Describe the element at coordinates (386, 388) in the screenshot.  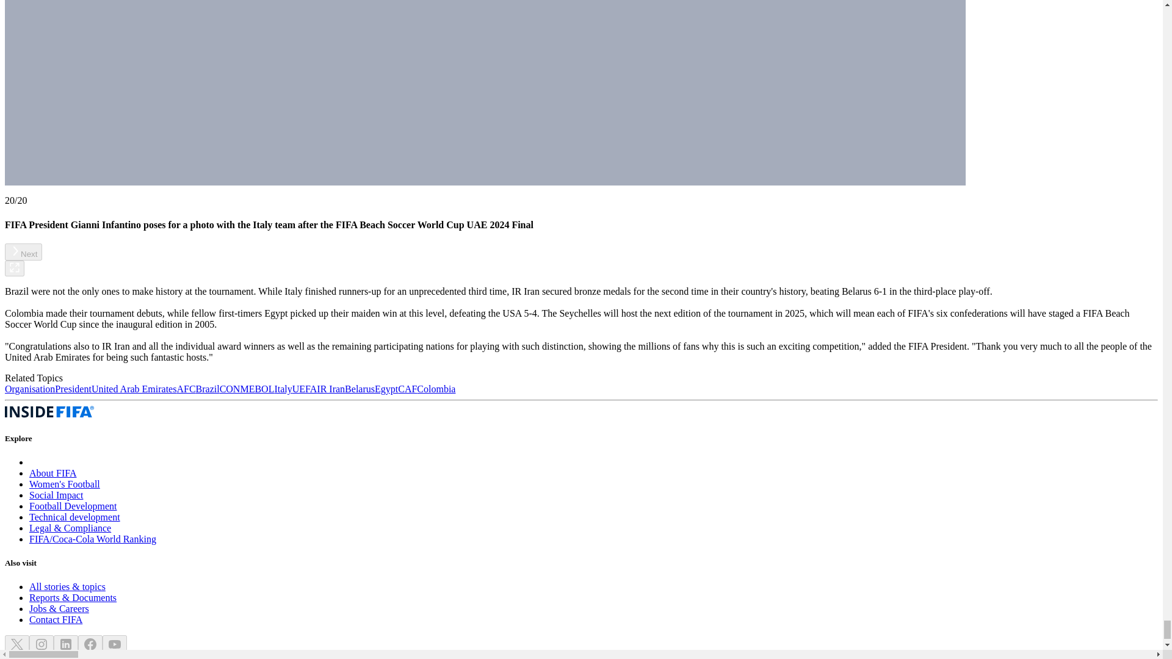
I see `Egypt` at that location.